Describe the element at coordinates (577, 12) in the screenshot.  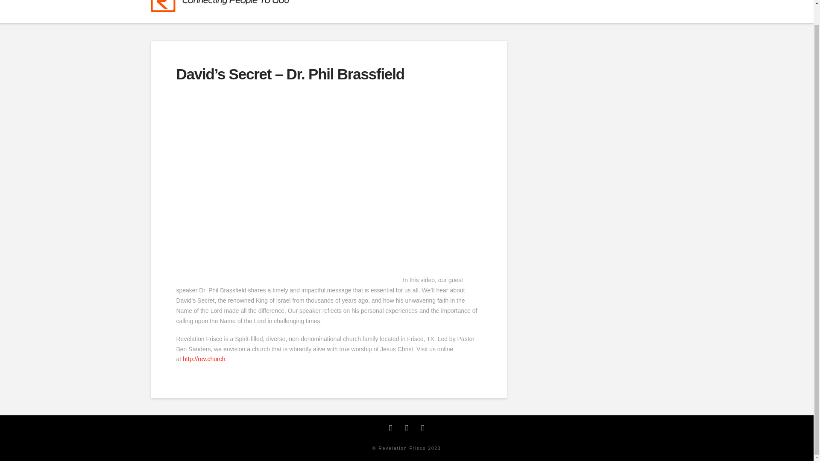
I see `MESSAGES` at that location.